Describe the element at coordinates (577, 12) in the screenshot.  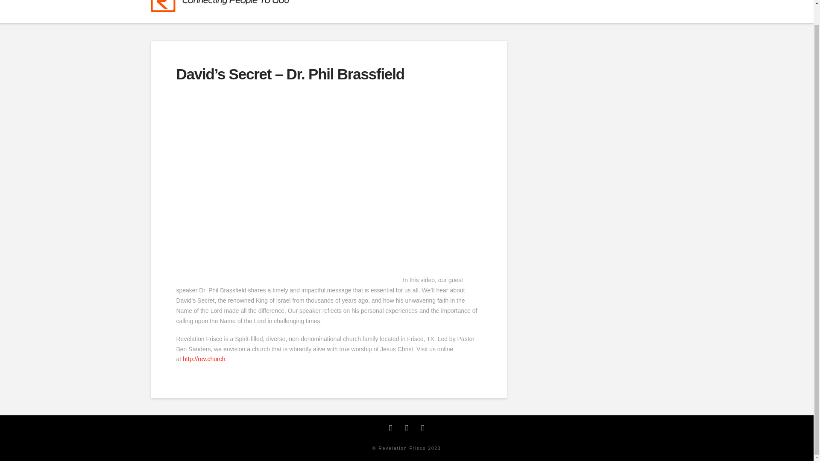
I see `MESSAGES` at that location.